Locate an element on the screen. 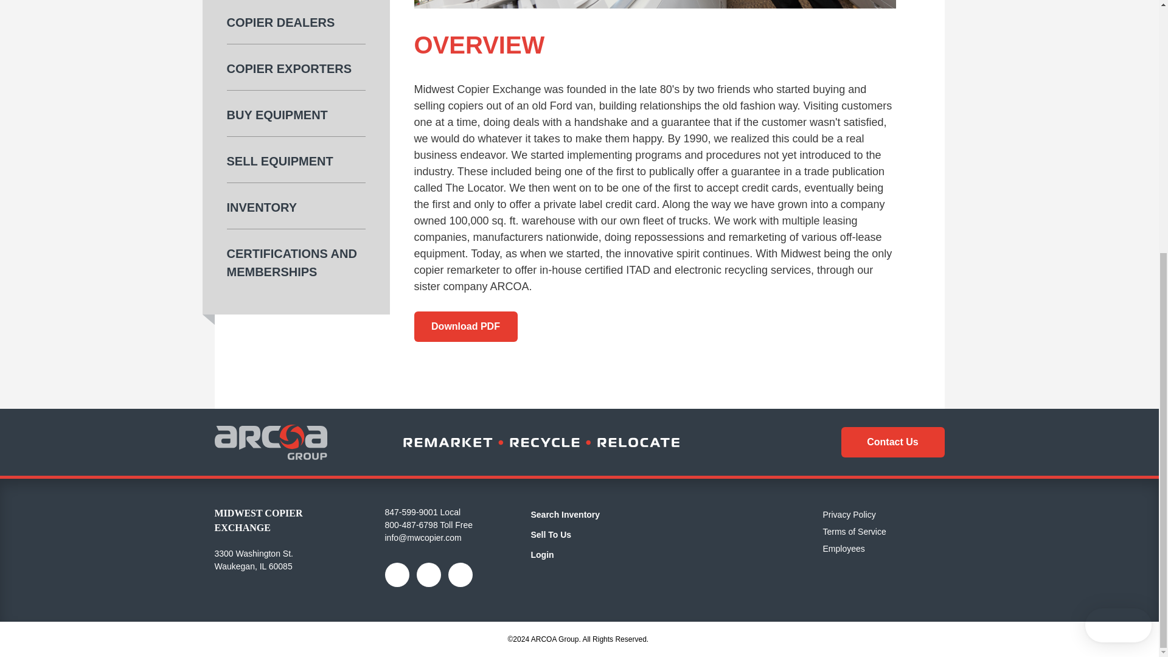 The width and height of the screenshot is (1168, 657). 847-599-9001 is located at coordinates (410, 512).